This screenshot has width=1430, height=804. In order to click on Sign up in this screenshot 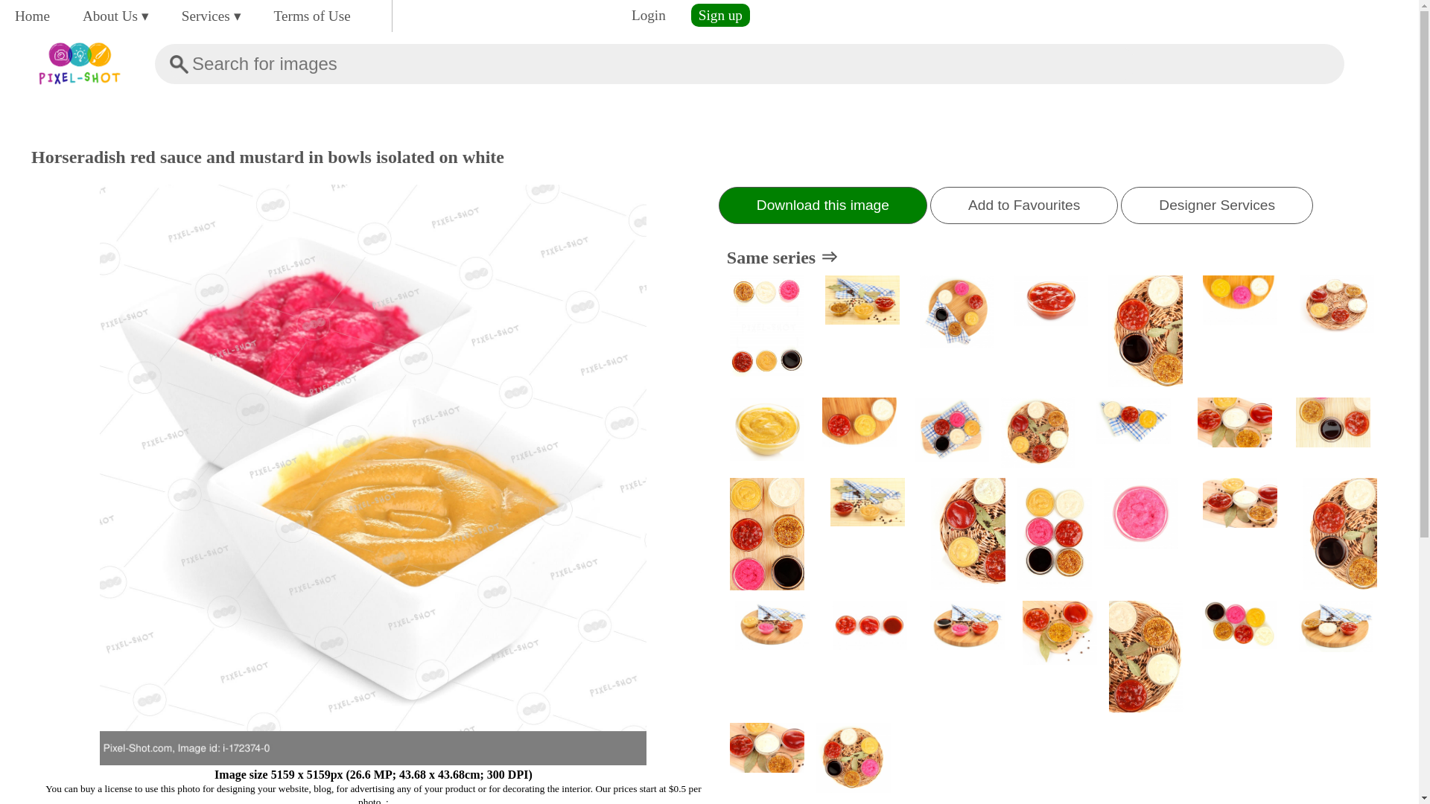, I will do `click(719, 15)`.